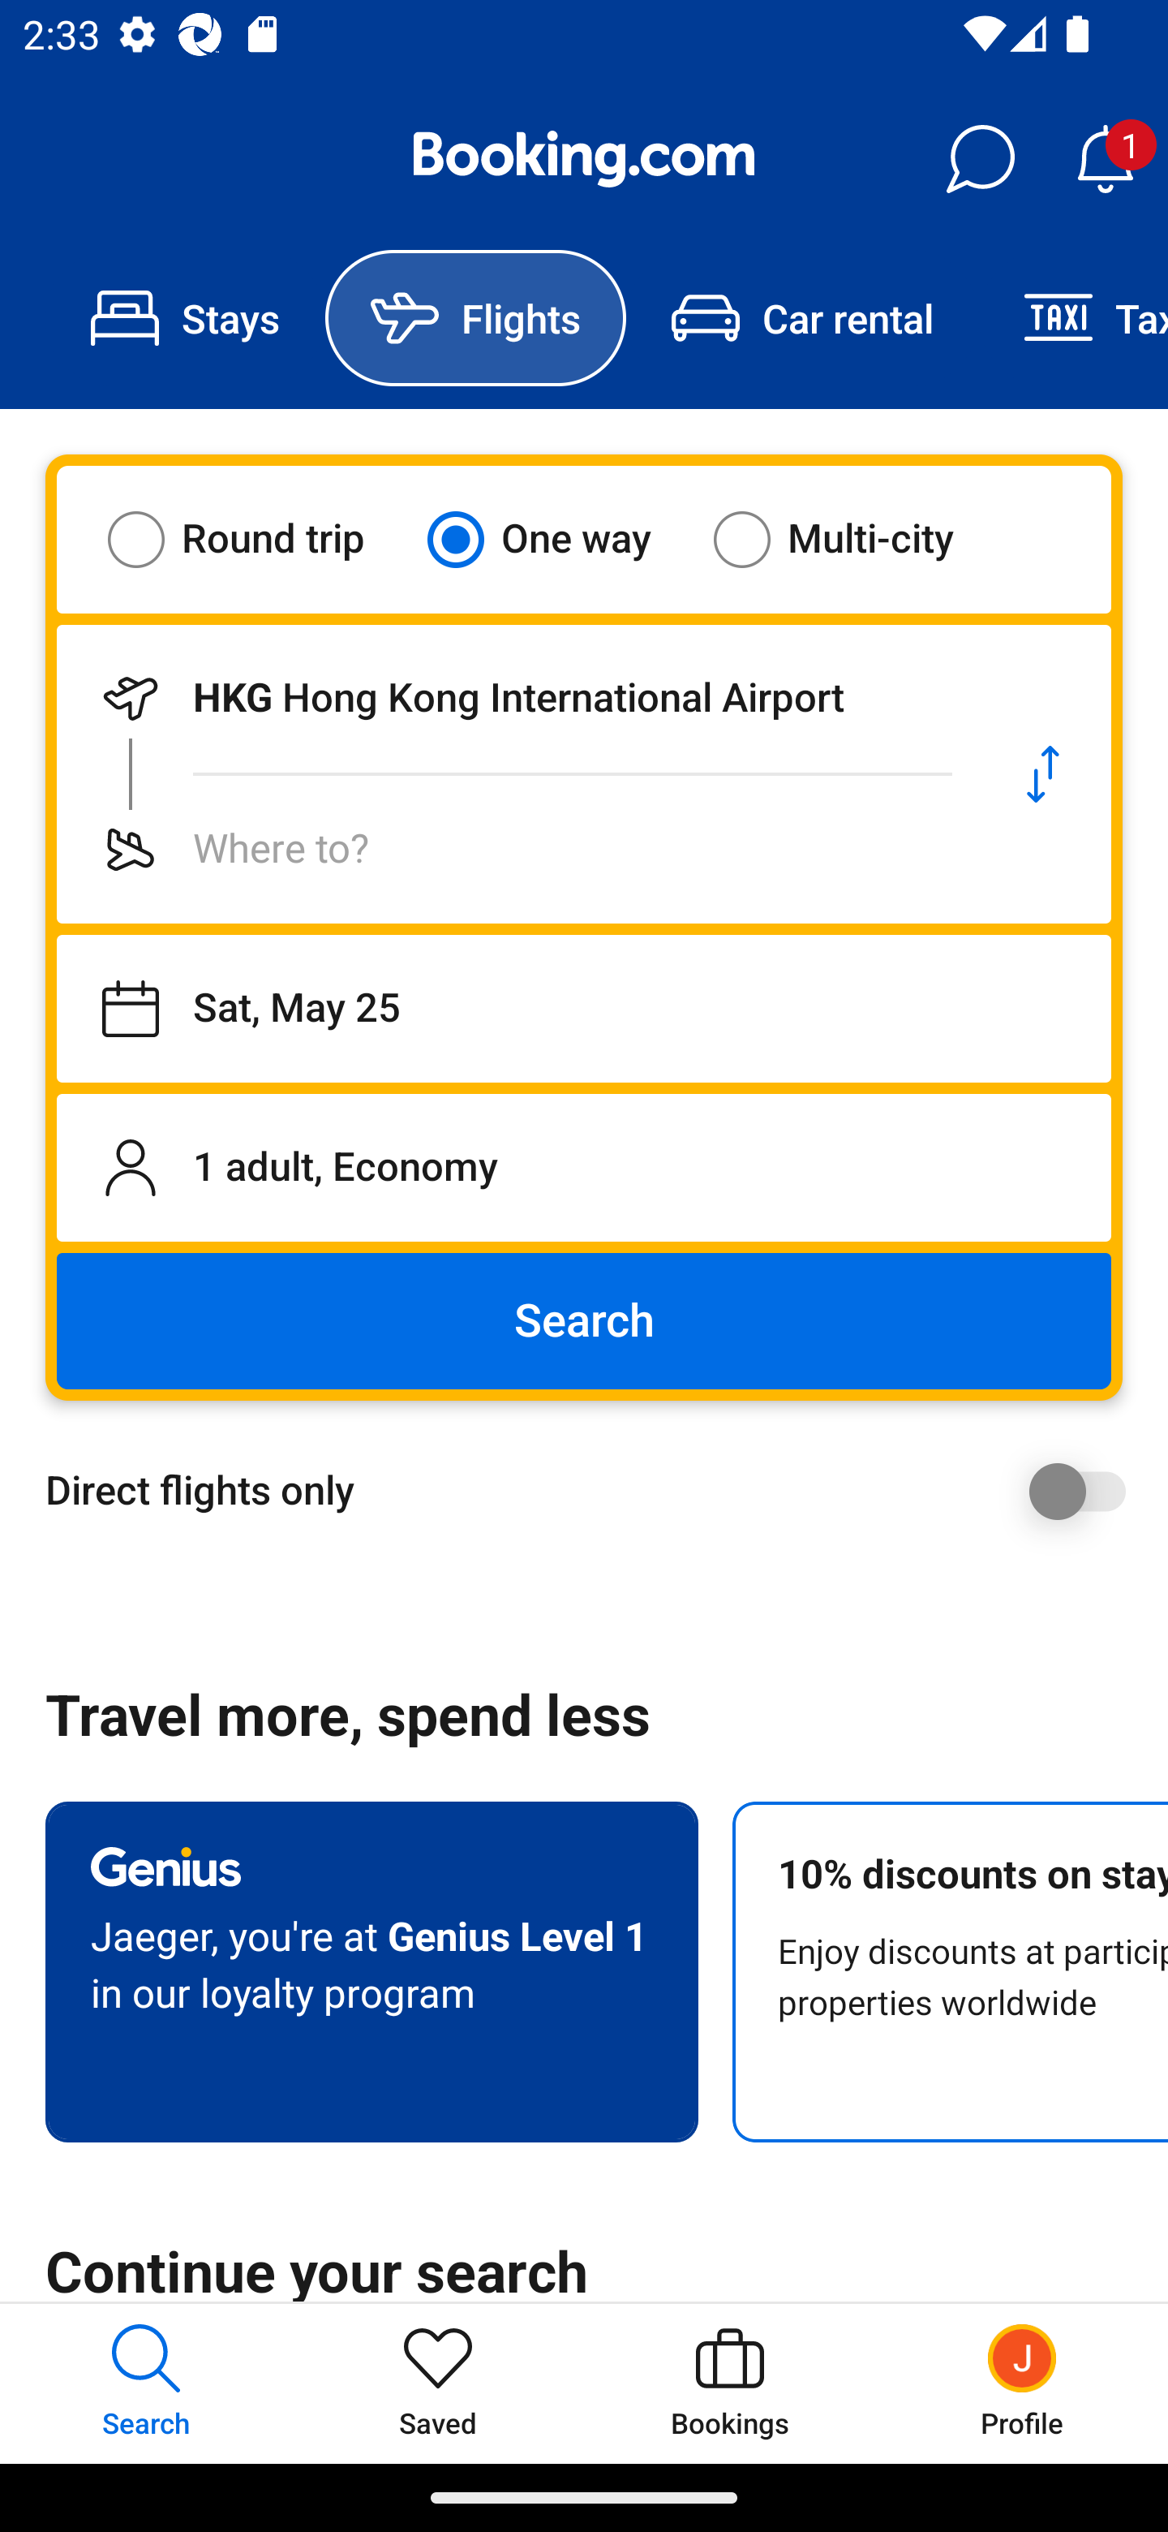 The height and width of the screenshot is (2532, 1168). Describe the element at coordinates (438, 2383) in the screenshot. I see `Saved` at that location.